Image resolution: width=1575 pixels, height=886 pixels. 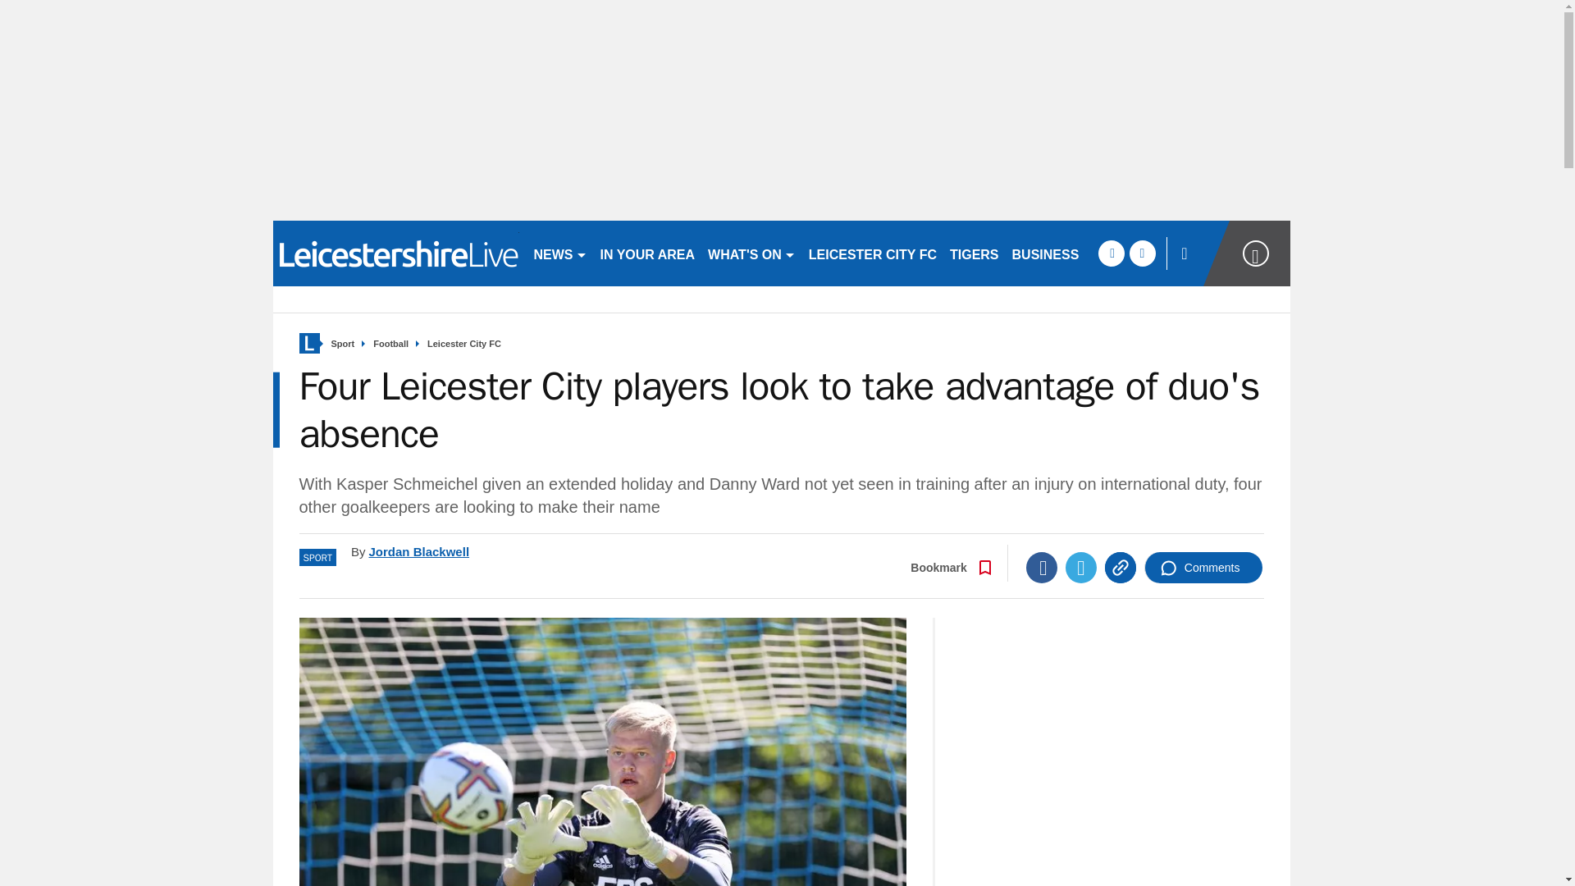 I want to click on LEICESTER CITY FC, so click(x=873, y=253).